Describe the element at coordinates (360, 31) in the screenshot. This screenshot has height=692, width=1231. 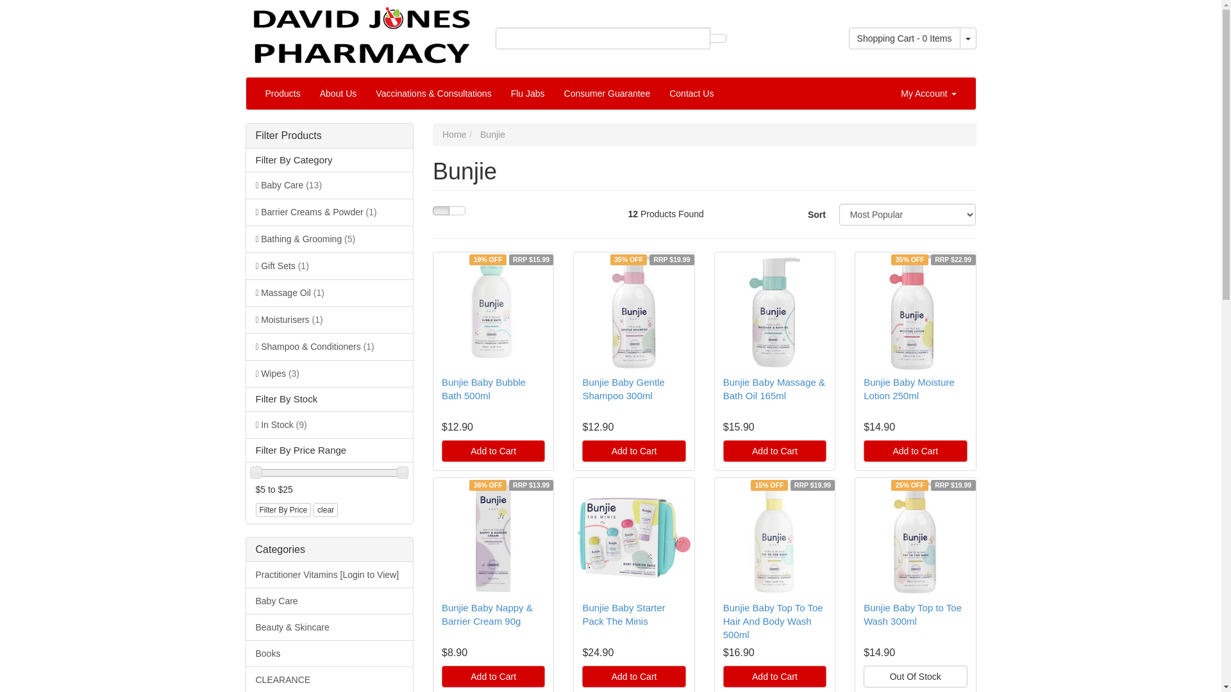
I see `David Jones Pharmacy Online` at that location.